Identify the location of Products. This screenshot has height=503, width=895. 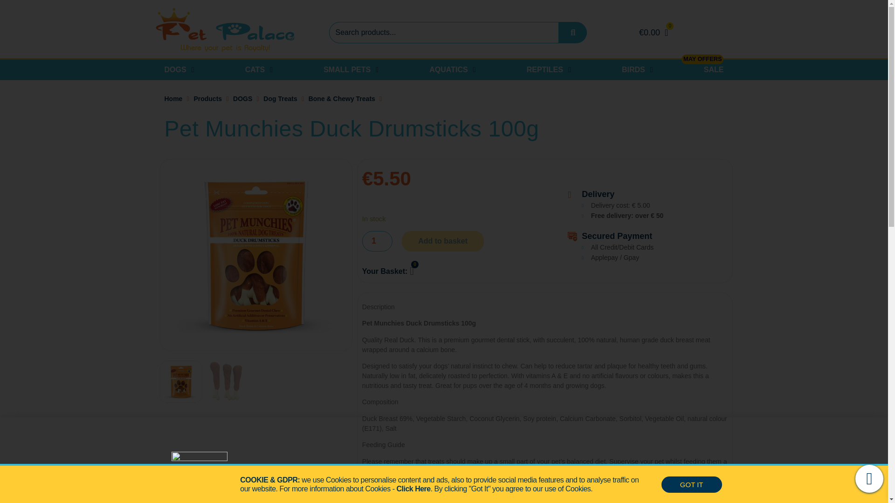
(207, 99).